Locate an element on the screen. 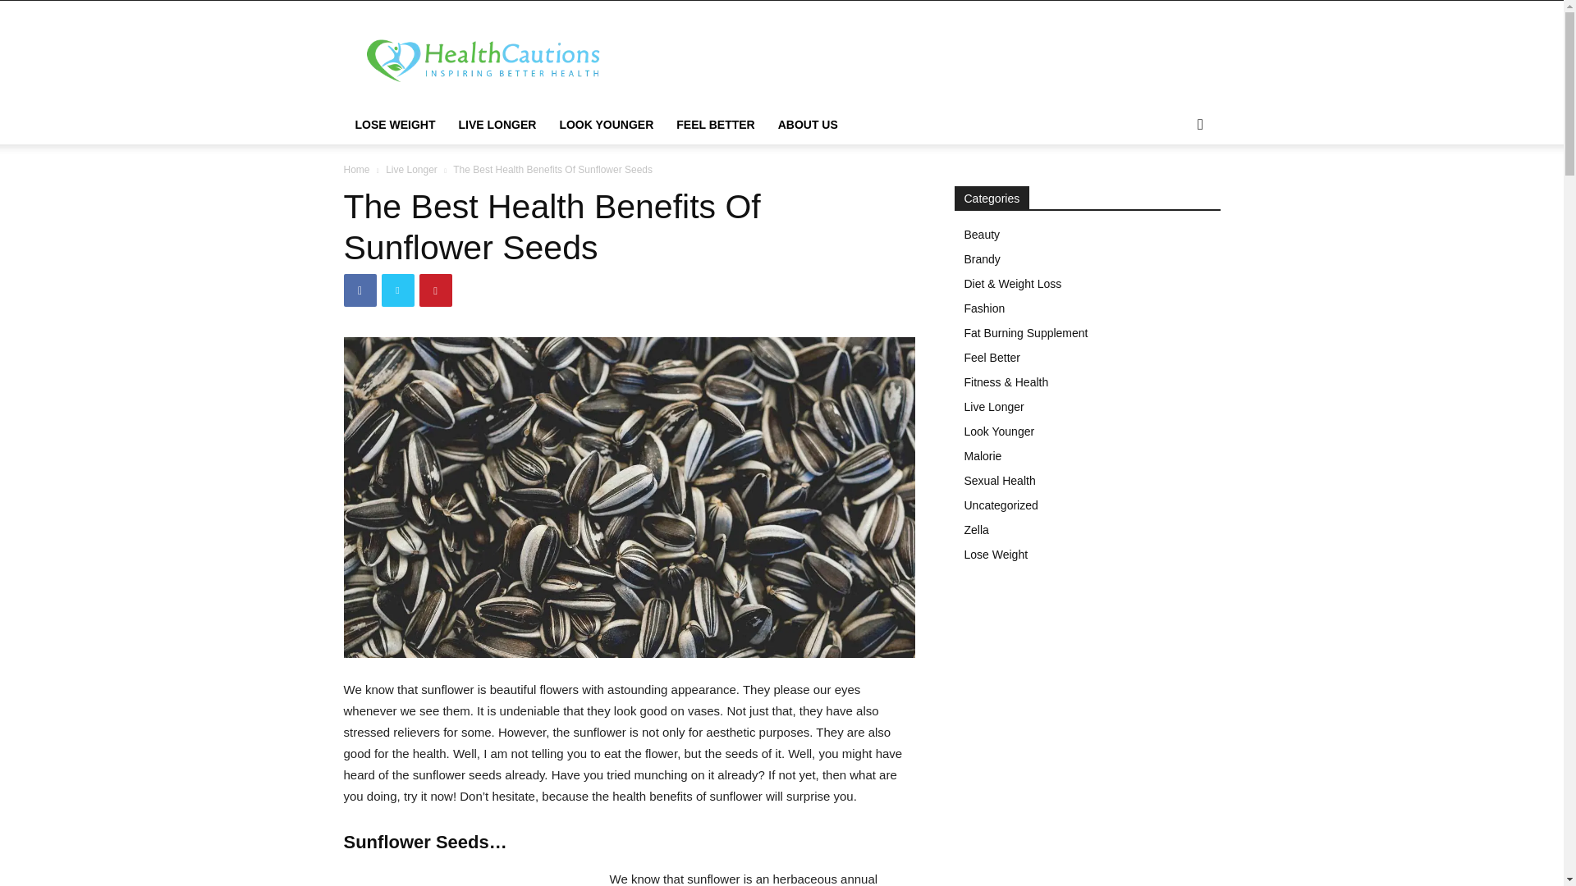  ABOUT US is located at coordinates (808, 125).